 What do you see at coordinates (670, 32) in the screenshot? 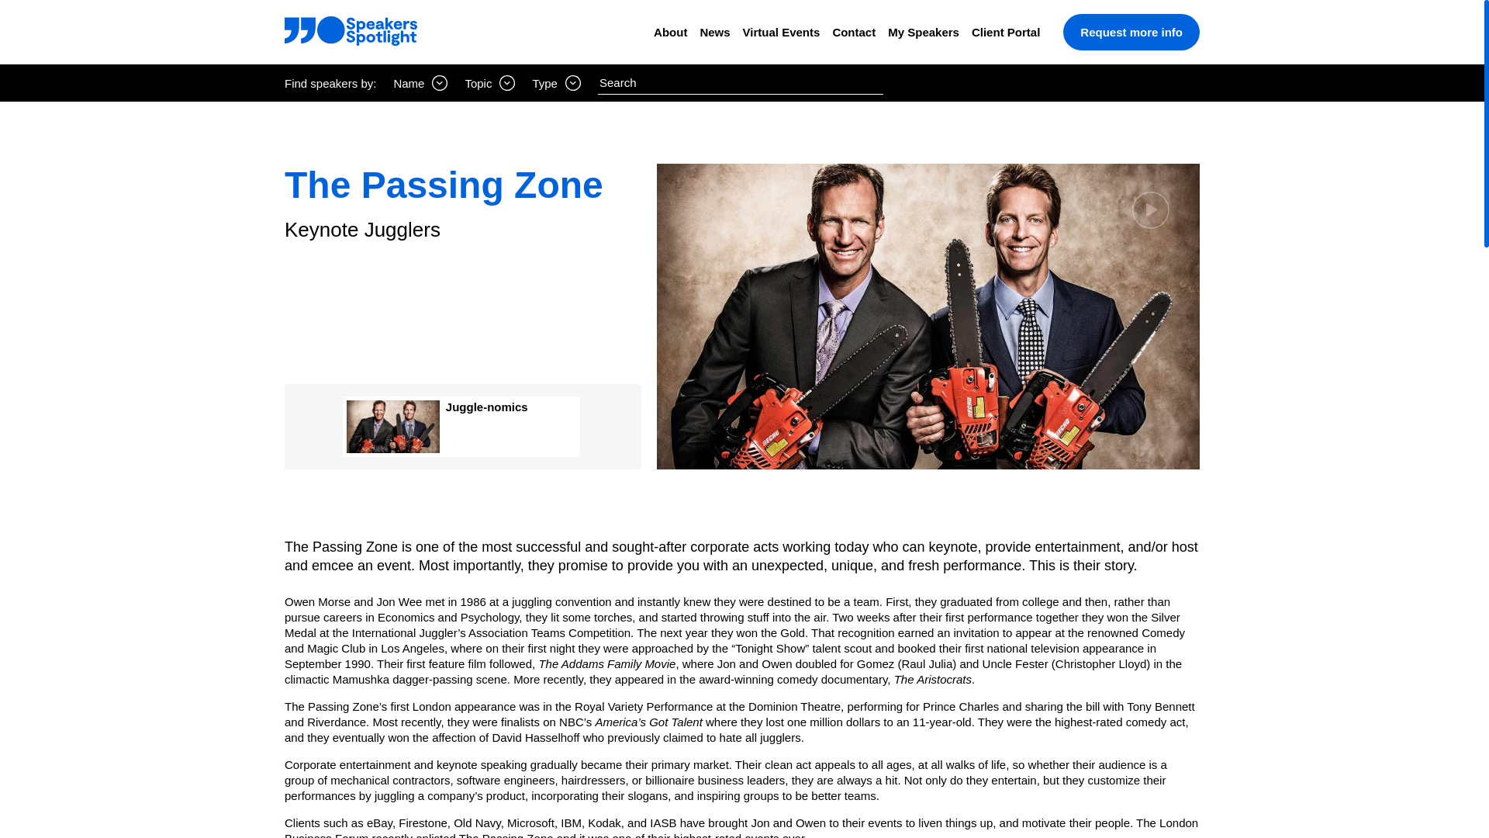
I see `About` at bounding box center [670, 32].